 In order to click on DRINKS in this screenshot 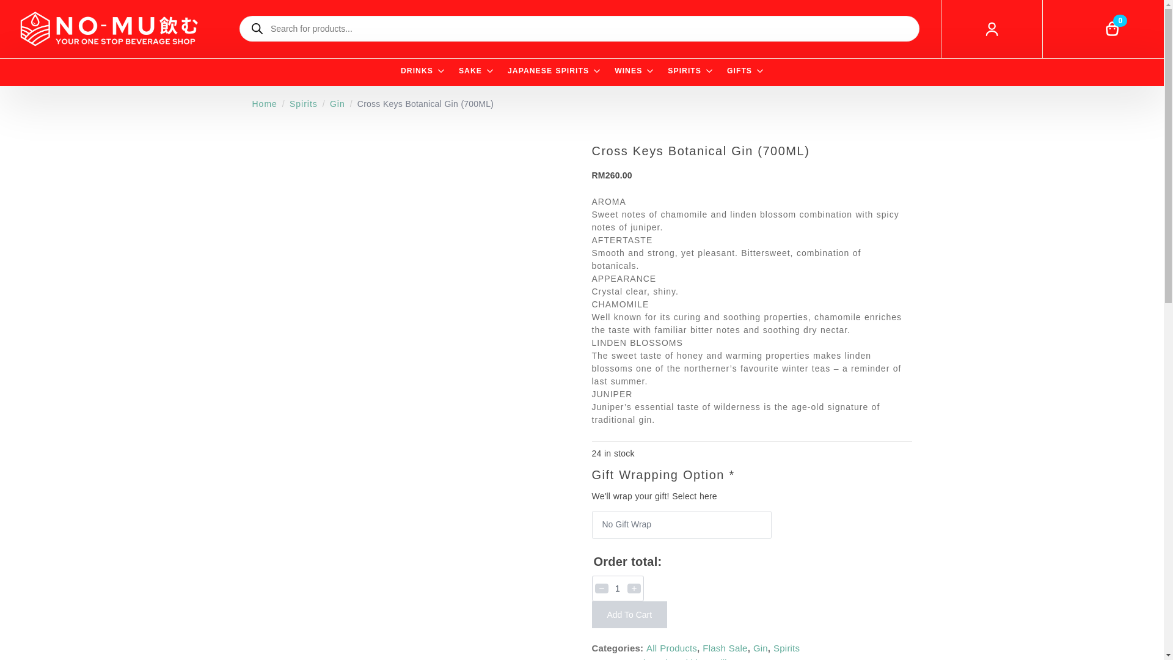, I will do `click(417, 72)`.